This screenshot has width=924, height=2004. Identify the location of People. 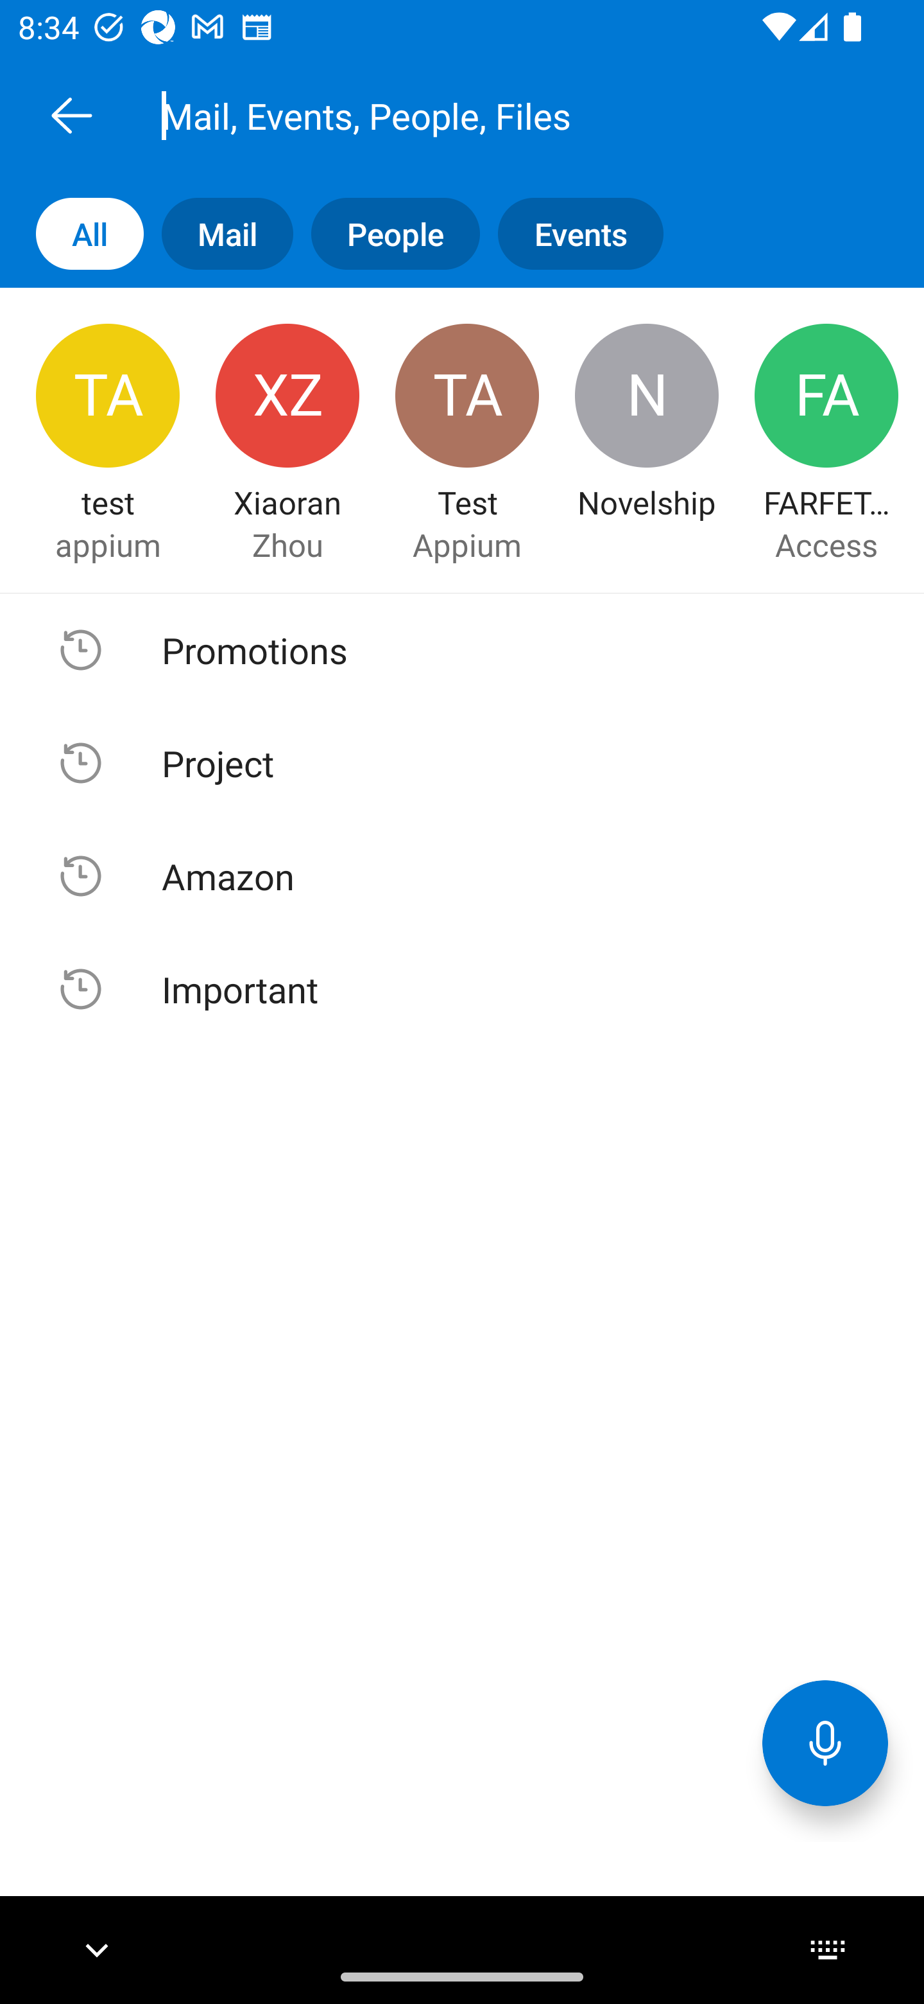
(386, 234).